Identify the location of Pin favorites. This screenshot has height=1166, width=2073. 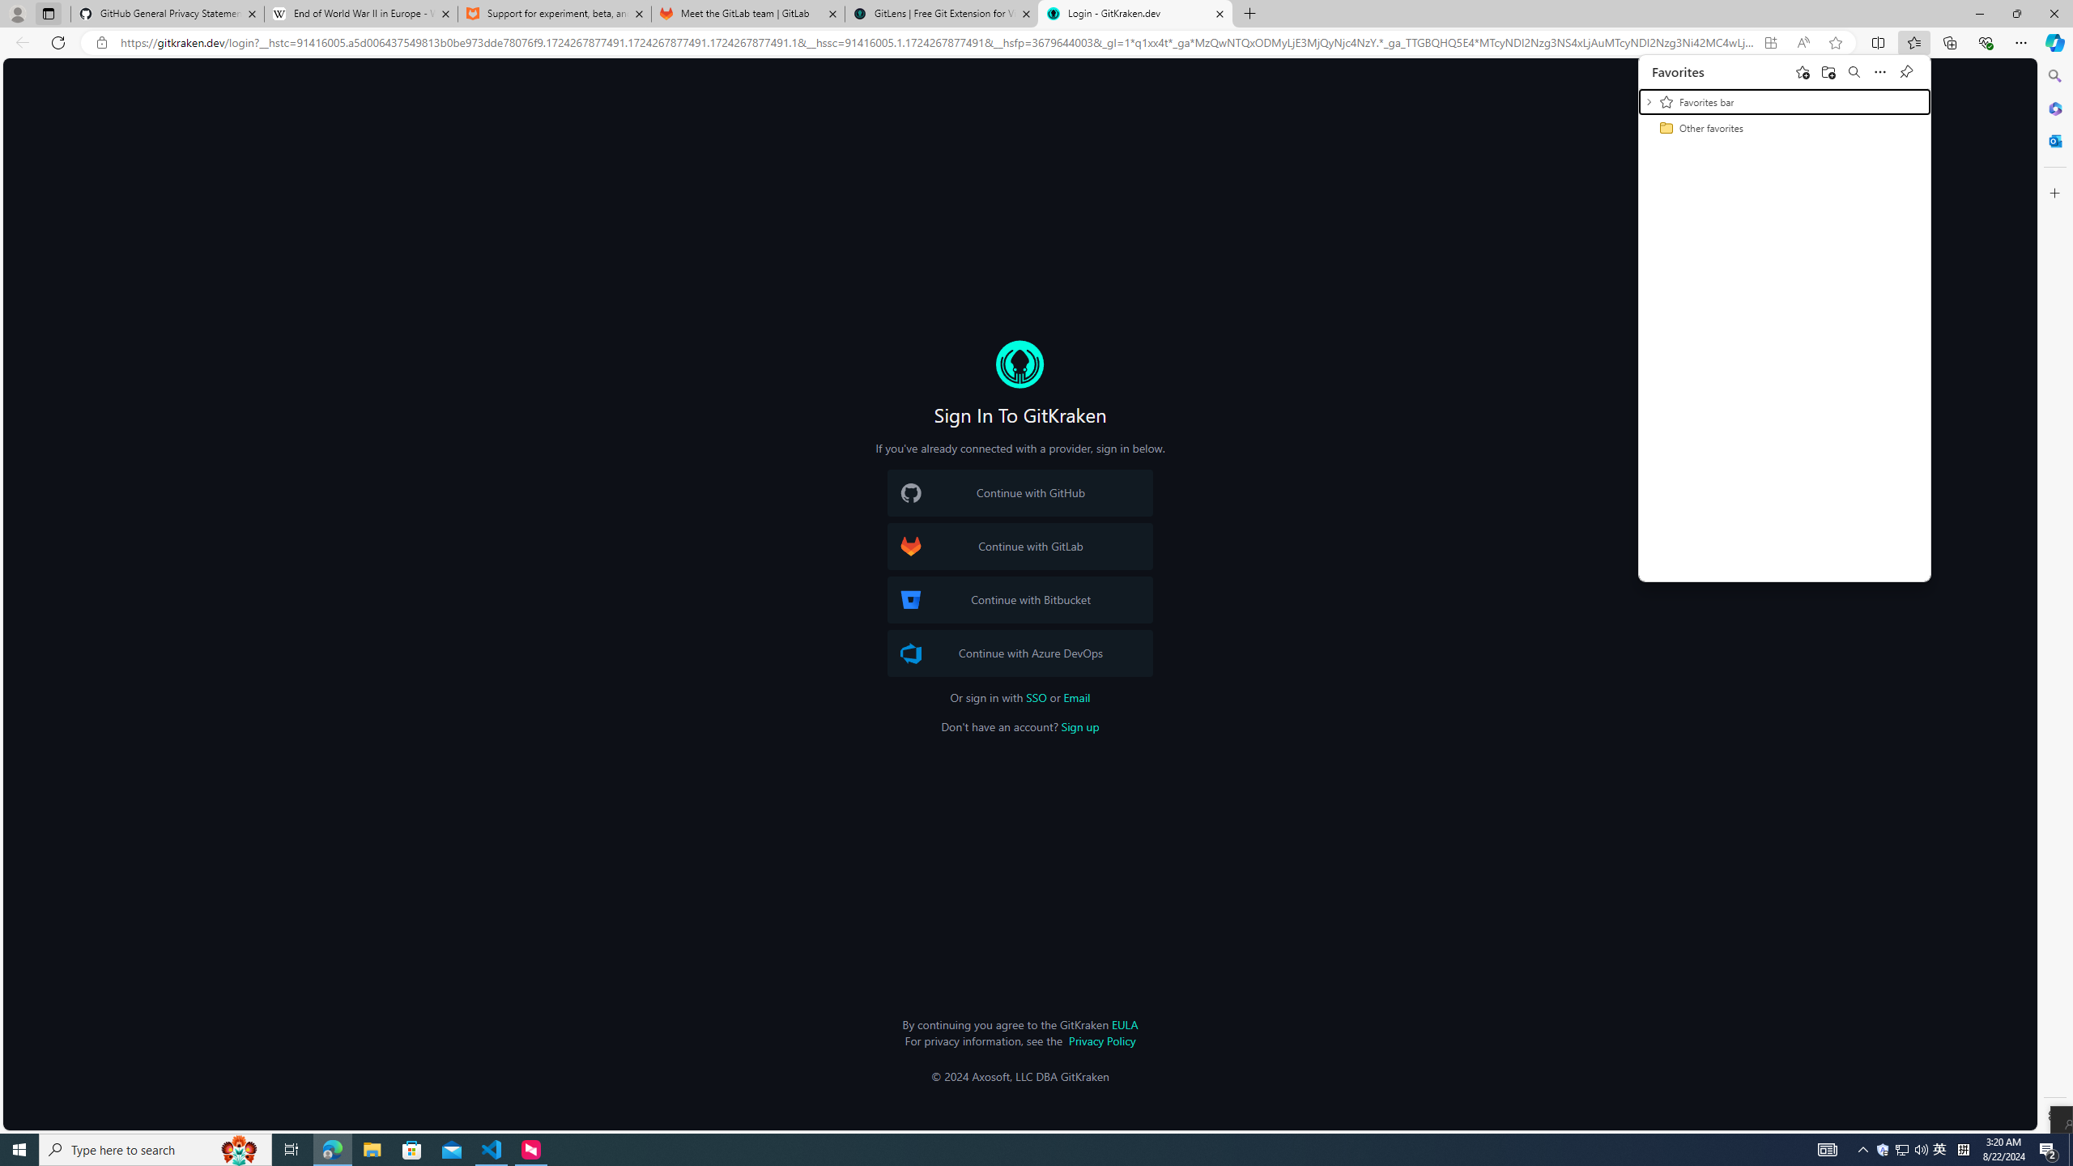
(1906, 71).